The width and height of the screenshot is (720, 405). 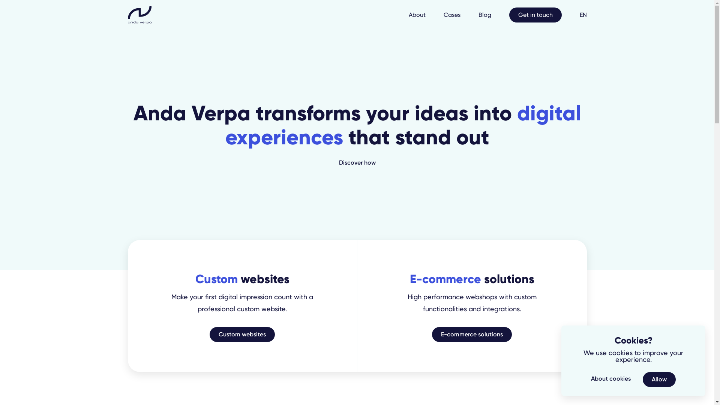 I want to click on E-commerce solutions, so click(x=472, y=334).